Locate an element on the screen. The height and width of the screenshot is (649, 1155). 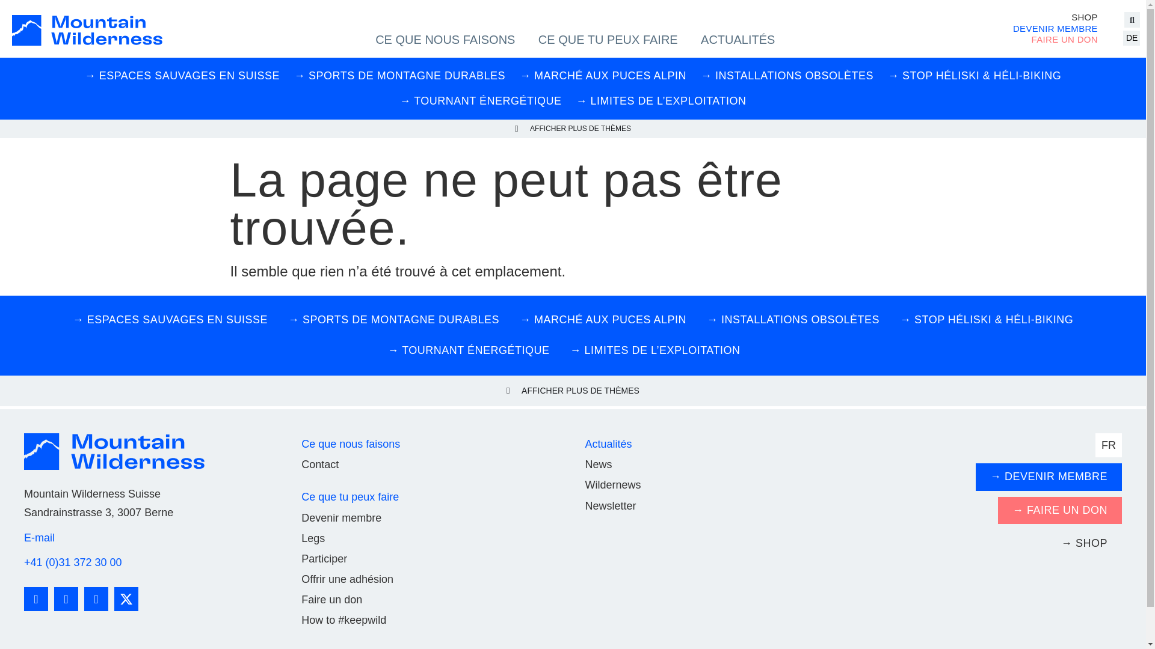
Newsletter is located at coordinates (610, 506).